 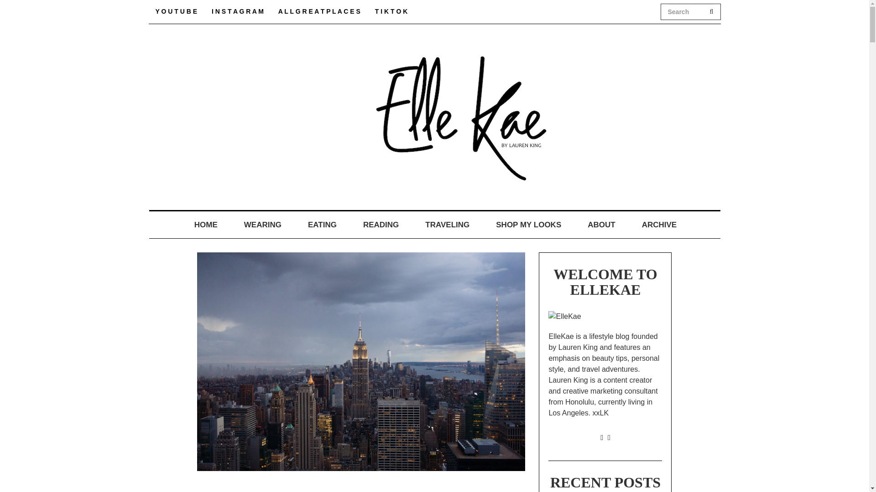 What do you see at coordinates (176, 11) in the screenshot?
I see `Y O U T U B E` at bounding box center [176, 11].